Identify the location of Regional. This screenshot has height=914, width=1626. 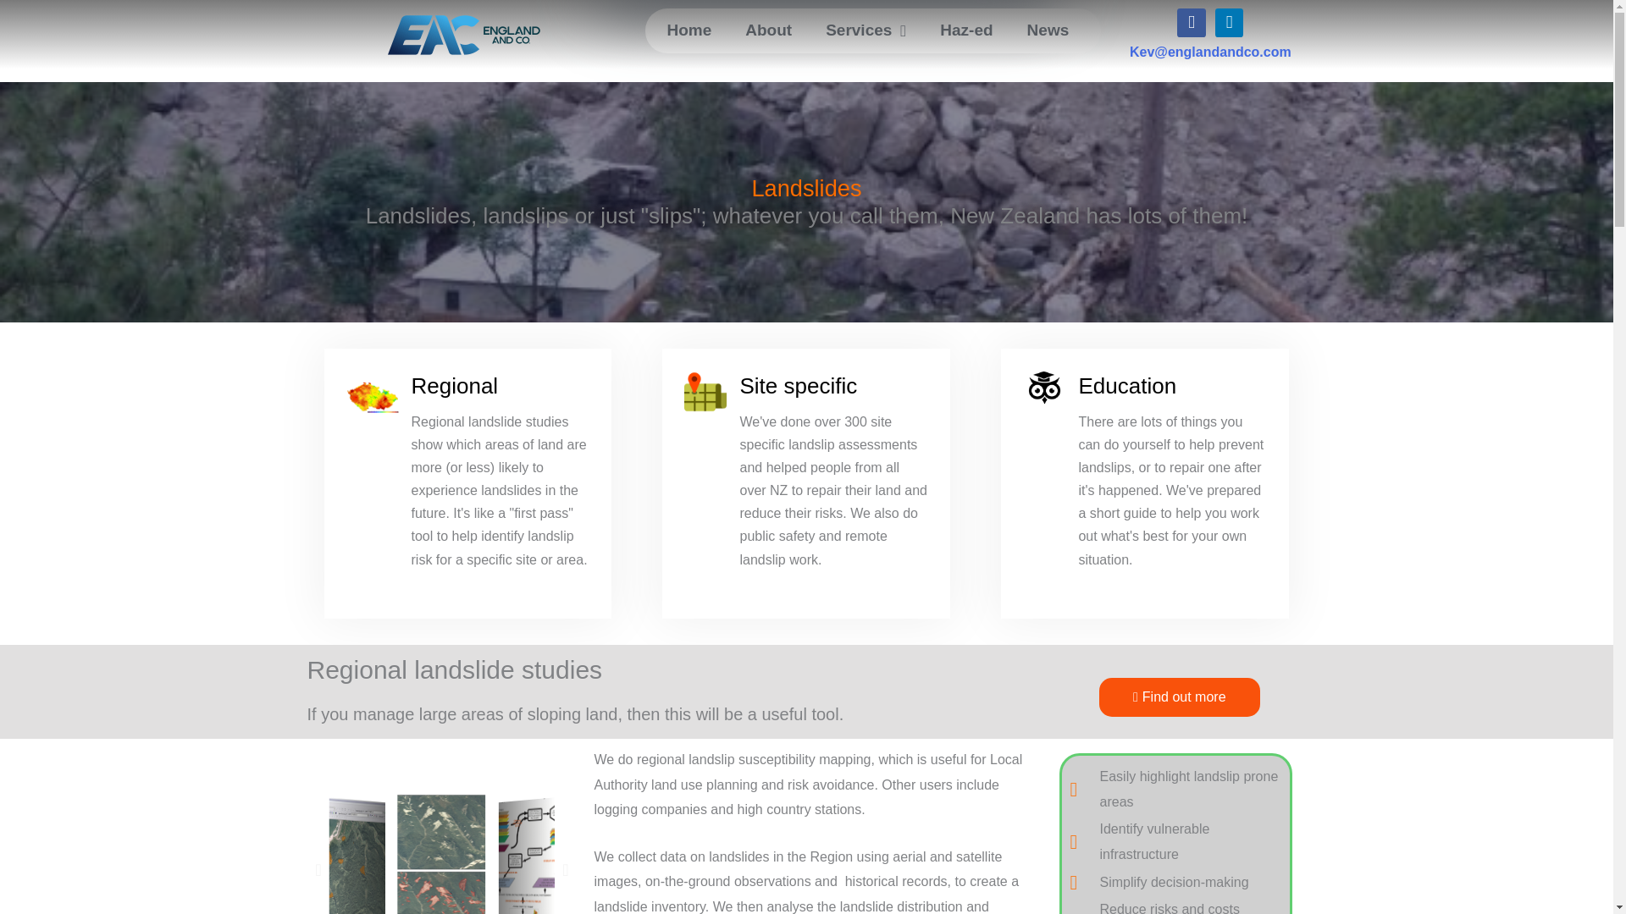
(455, 385).